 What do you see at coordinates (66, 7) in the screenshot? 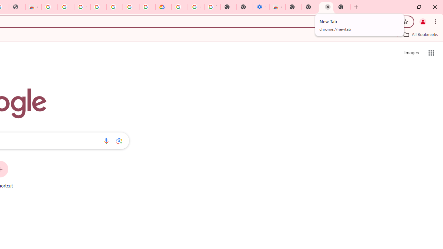
I see `Ad Settings` at bounding box center [66, 7].